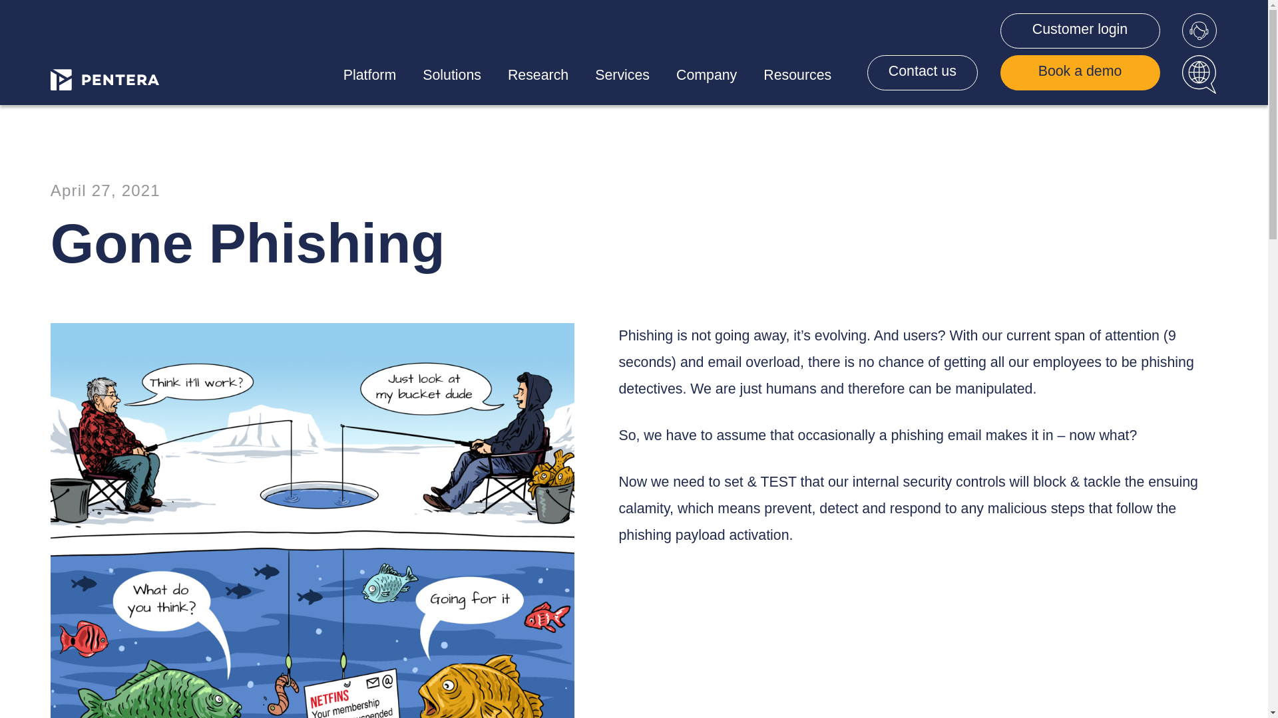 This screenshot has height=718, width=1278. What do you see at coordinates (451, 75) in the screenshot?
I see `Solutions` at bounding box center [451, 75].